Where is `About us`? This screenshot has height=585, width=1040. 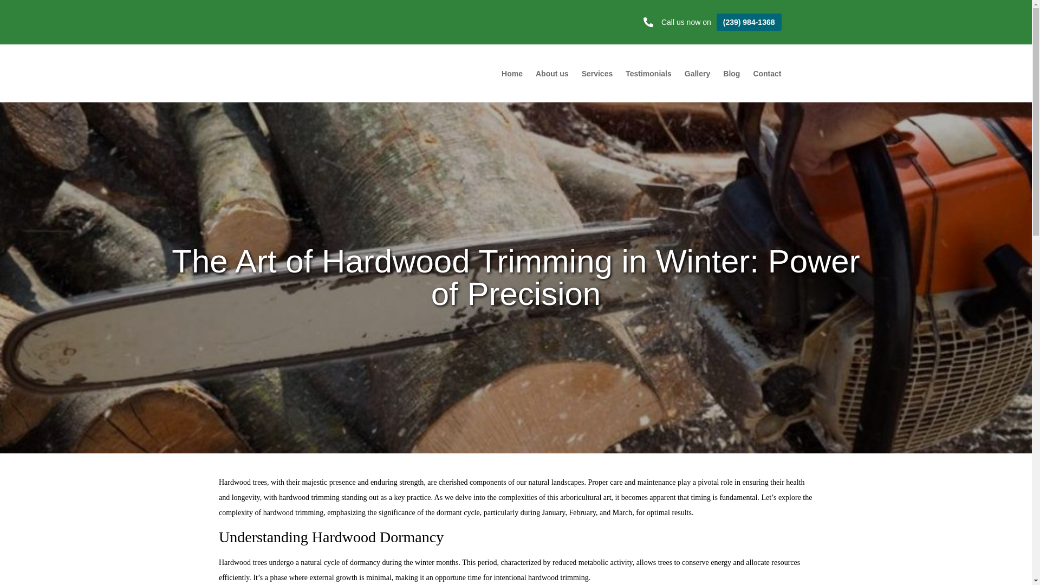
About us is located at coordinates (552, 74).